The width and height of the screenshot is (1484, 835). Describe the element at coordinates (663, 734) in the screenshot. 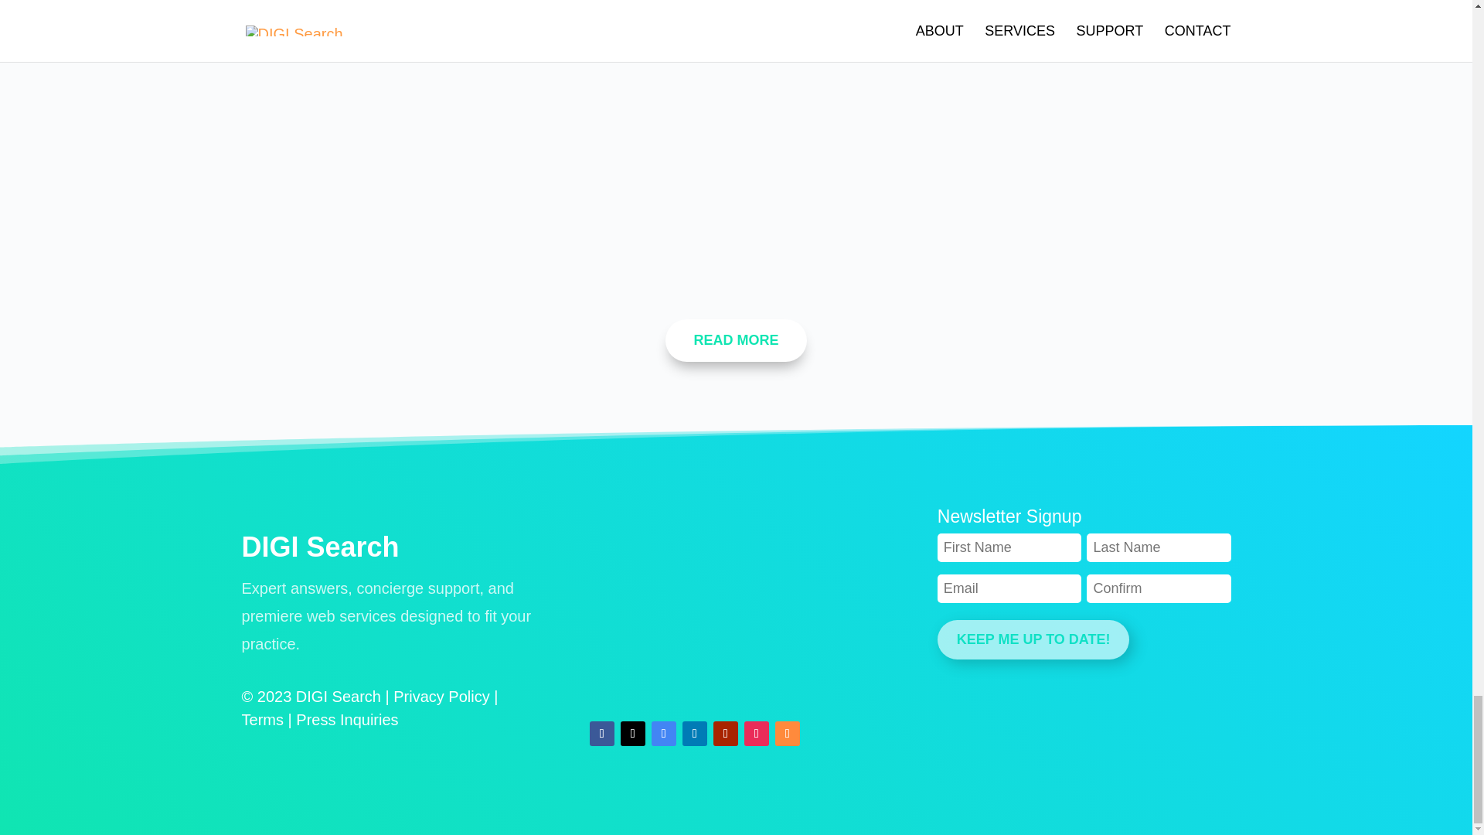

I see `Follow on Google` at that location.